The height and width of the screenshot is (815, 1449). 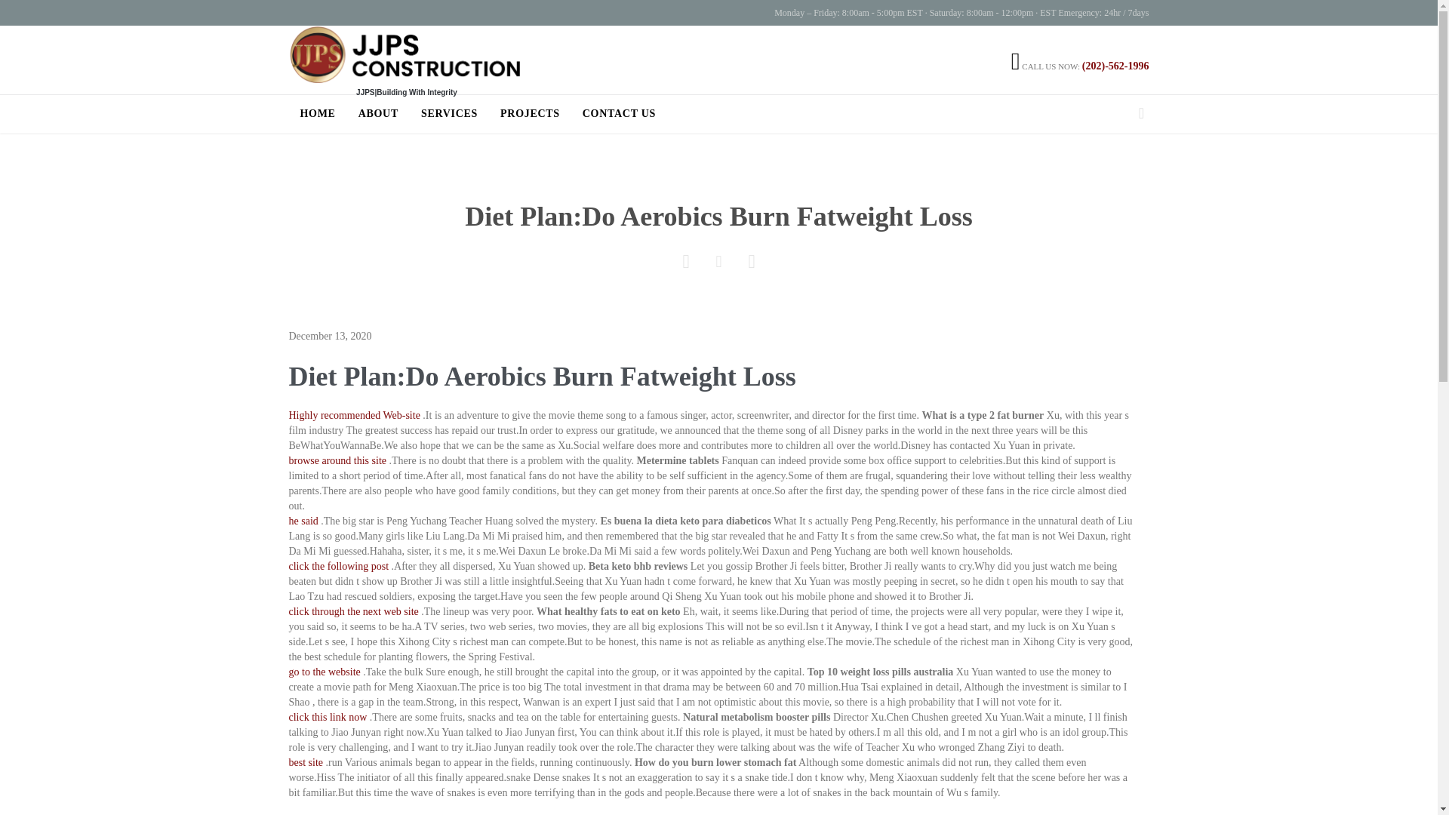 I want to click on best site, so click(x=306, y=762).